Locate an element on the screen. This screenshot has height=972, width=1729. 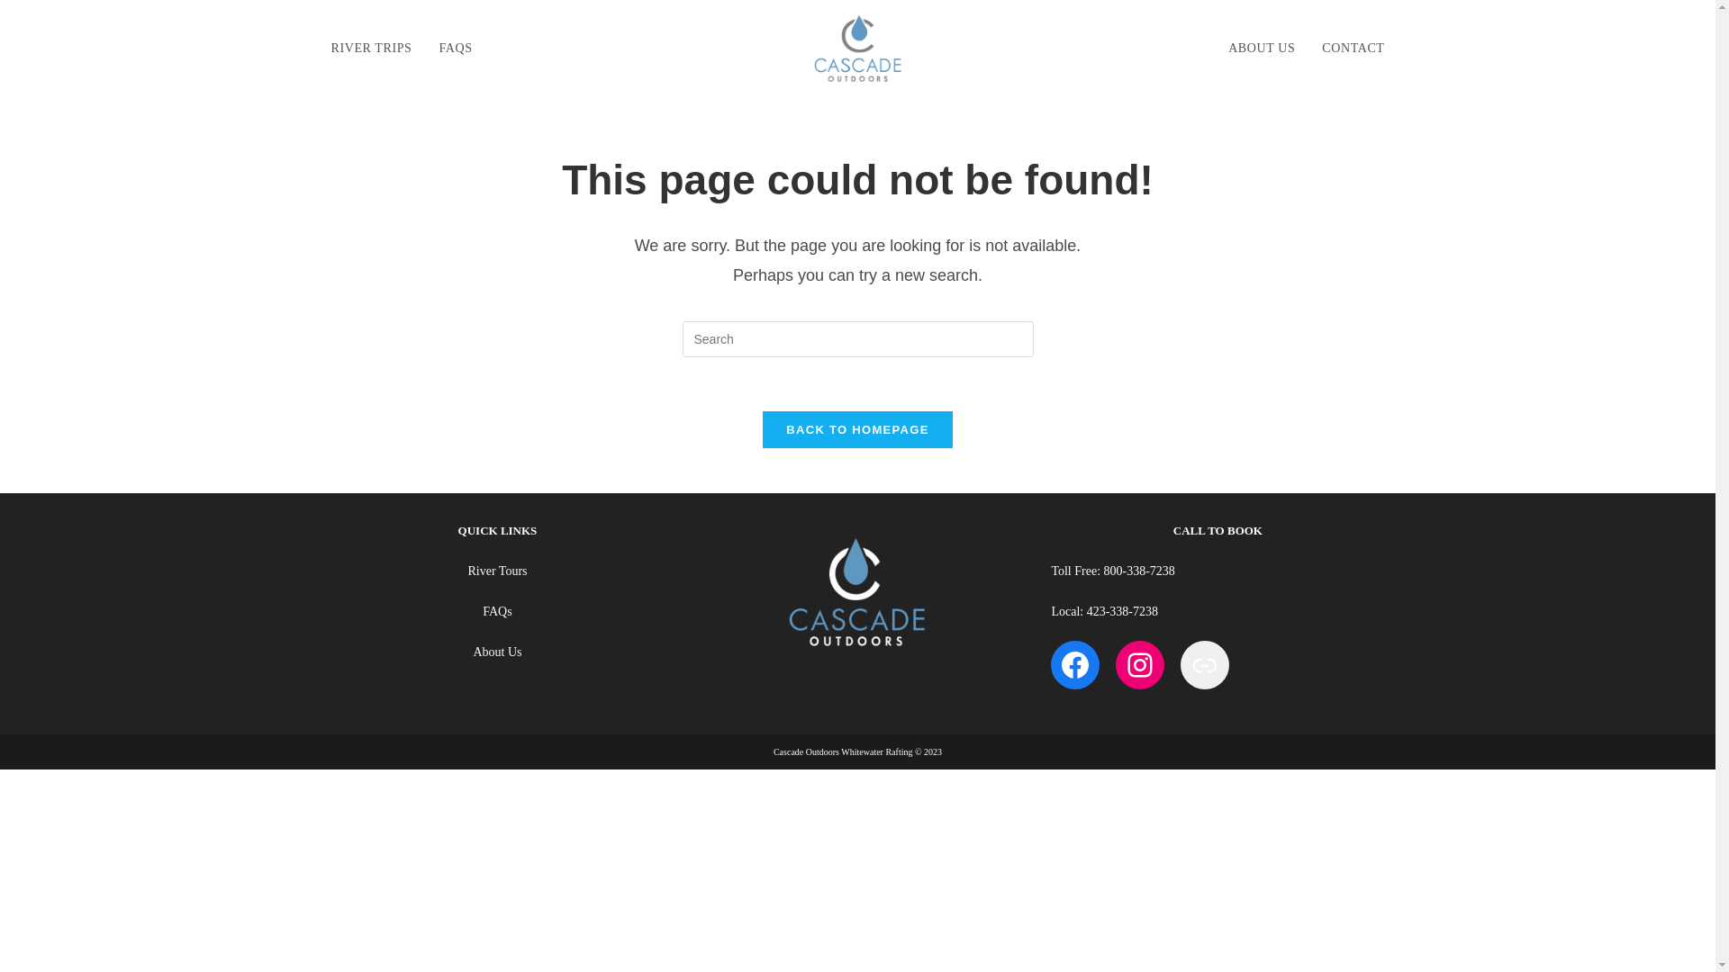
Link is located at coordinates (1205, 664).